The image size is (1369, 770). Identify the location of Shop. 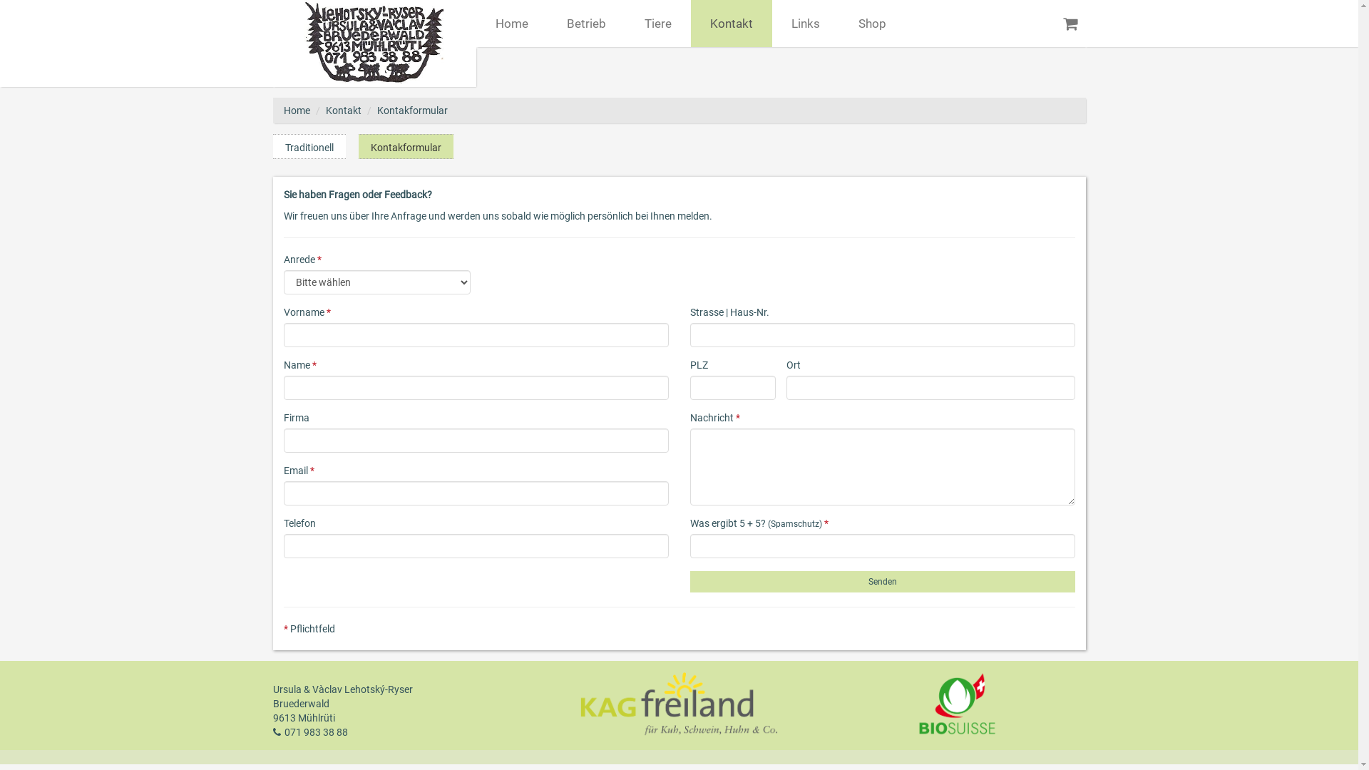
(871, 24).